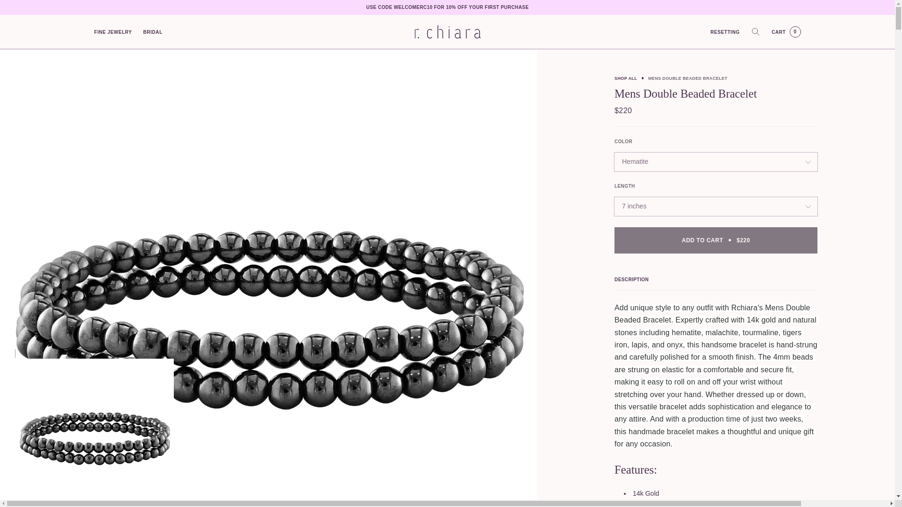 The image size is (902, 507). What do you see at coordinates (625, 78) in the screenshot?
I see `SHOP ALL` at bounding box center [625, 78].